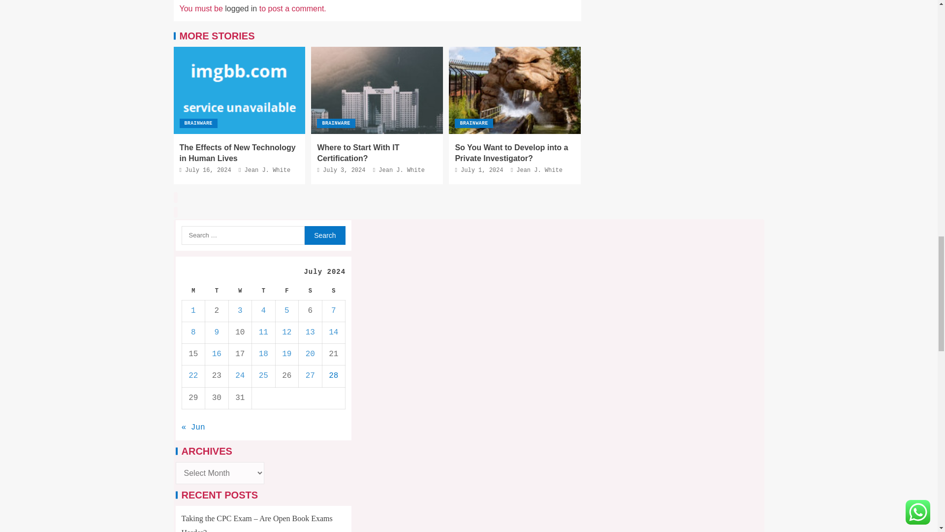  What do you see at coordinates (325, 235) in the screenshot?
I see `Search` at bounding box center [325, 235].